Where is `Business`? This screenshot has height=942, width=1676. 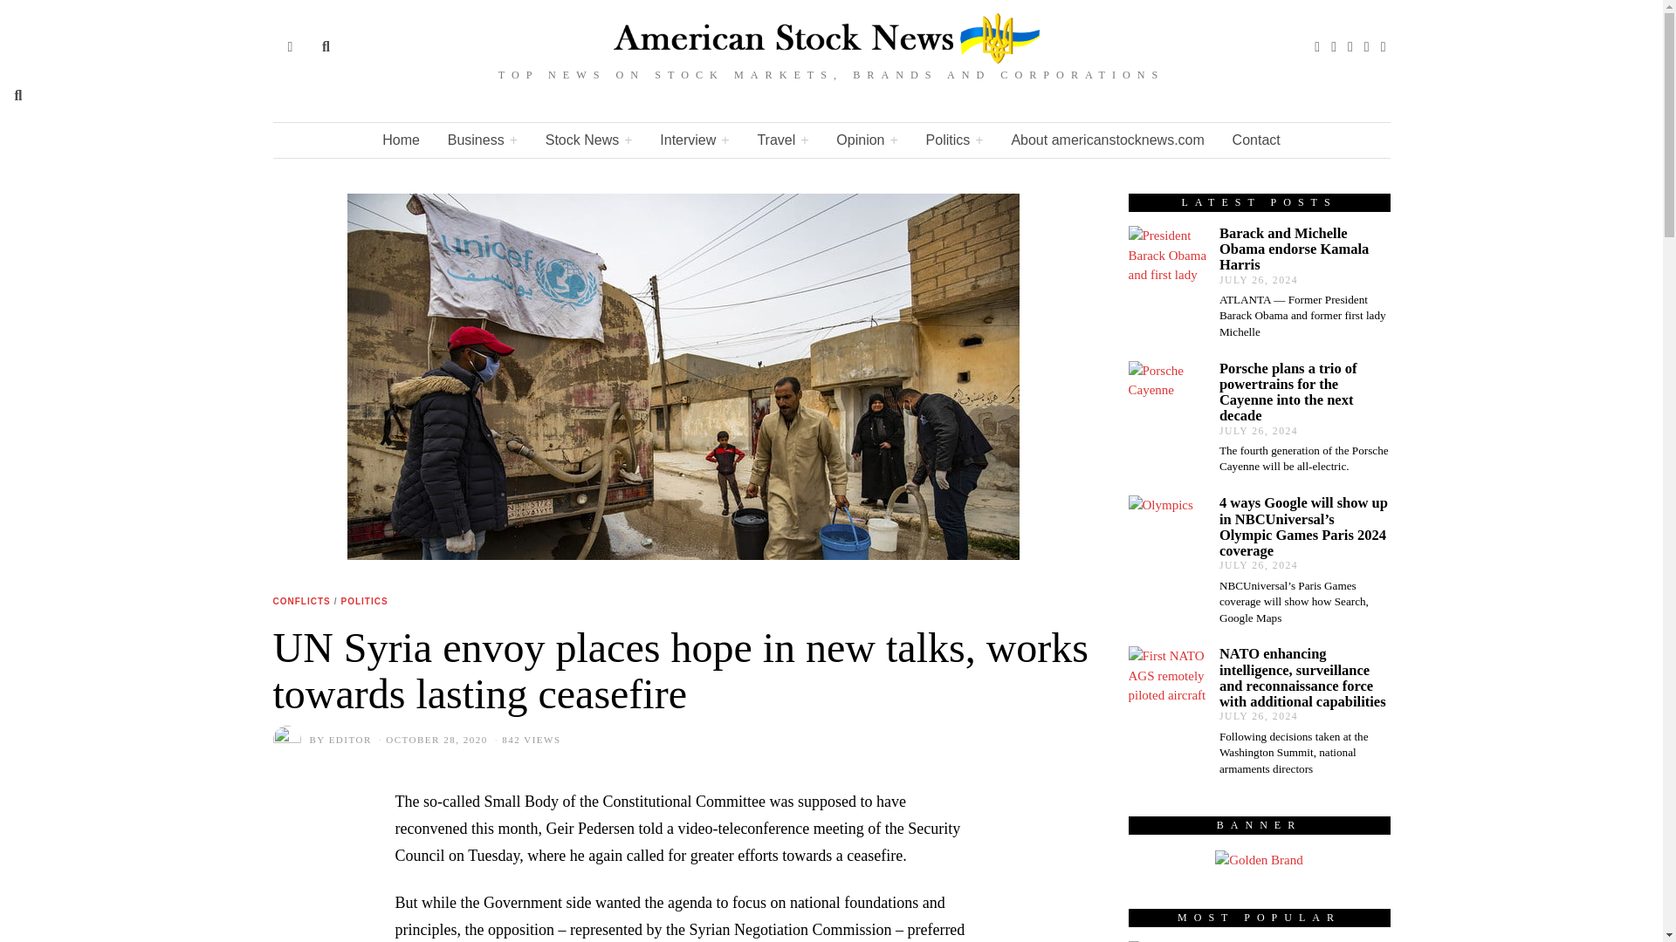 Business is located at coordinates (482, 140).